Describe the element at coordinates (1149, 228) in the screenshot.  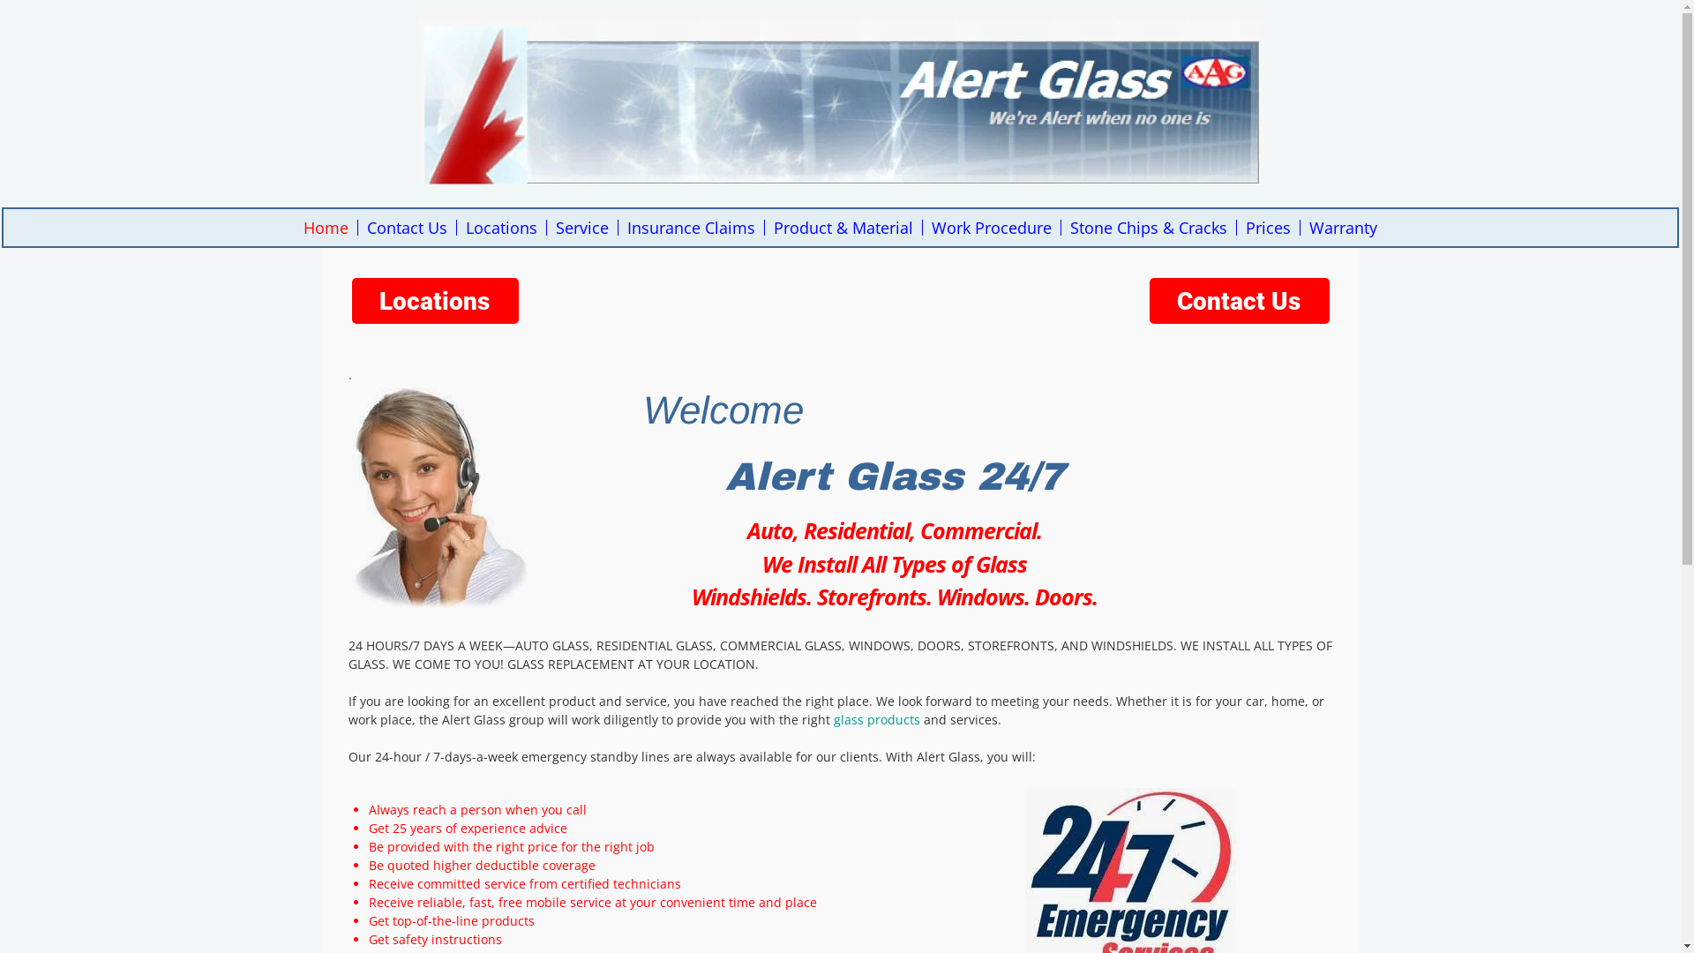
I see `Stone Chips & Cracks` at that location.